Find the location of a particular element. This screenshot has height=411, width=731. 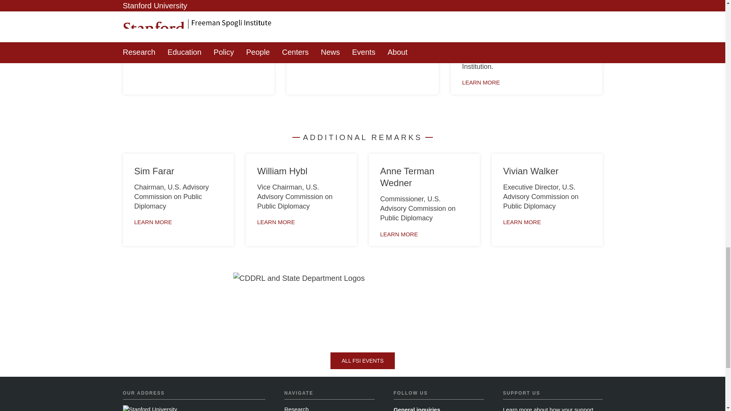

LEARN MORE is located at coordinates (153, 25).